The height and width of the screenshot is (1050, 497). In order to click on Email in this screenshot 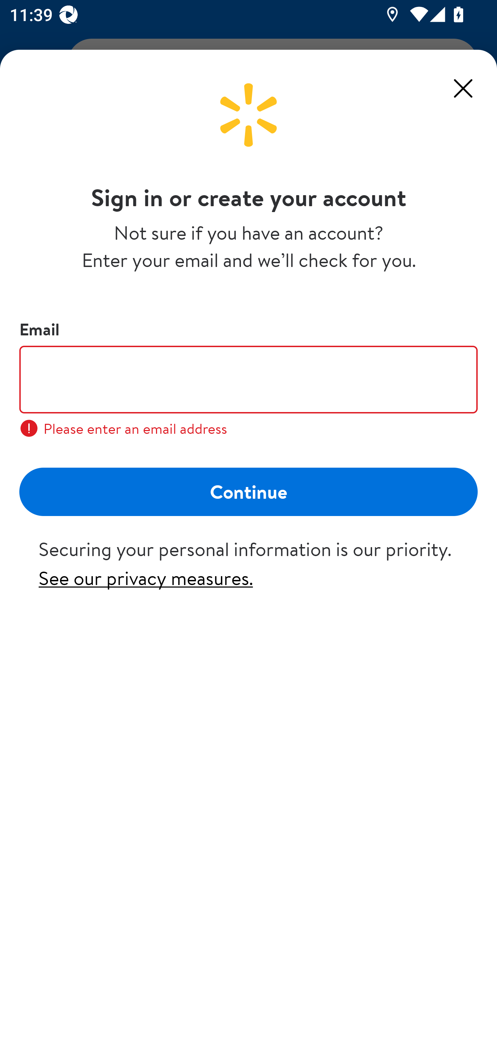, I will do `click(248, 379)`.